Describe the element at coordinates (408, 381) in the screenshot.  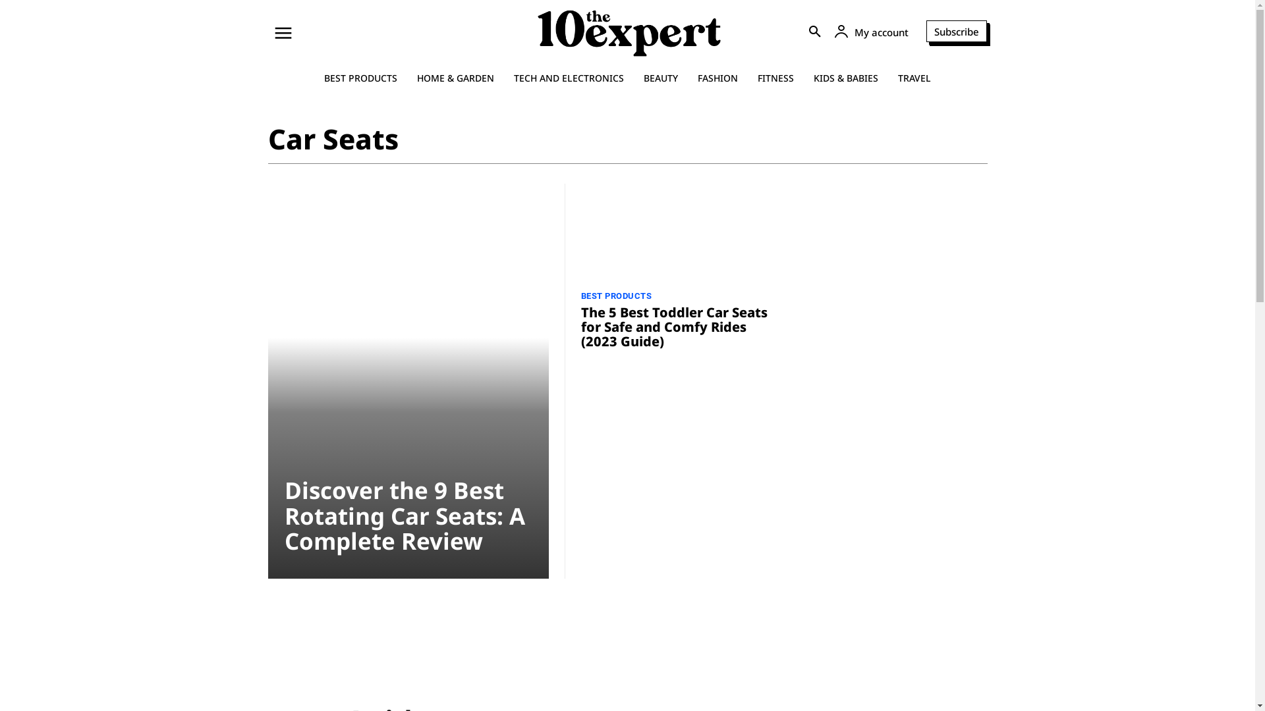
I see `Discover the 9 Best Rotating Car Seats: A Complete Review` at that location.